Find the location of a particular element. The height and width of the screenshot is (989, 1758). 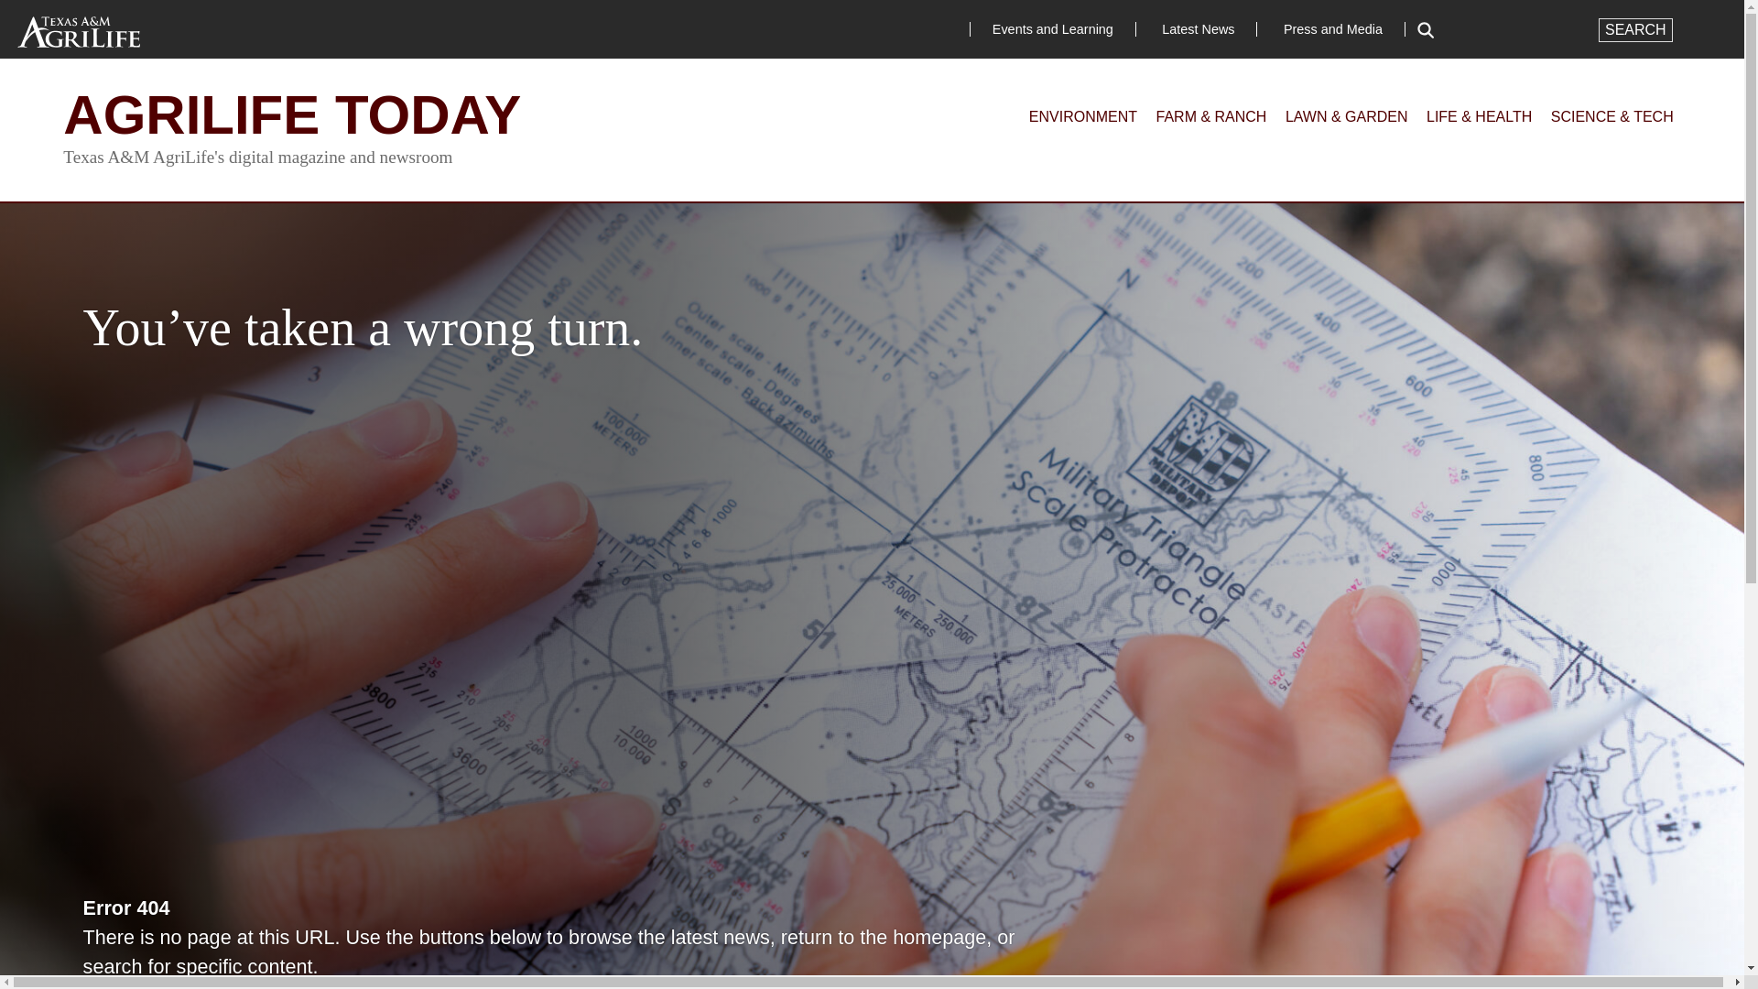

Press and Media is located at coordinates (1333, 28).